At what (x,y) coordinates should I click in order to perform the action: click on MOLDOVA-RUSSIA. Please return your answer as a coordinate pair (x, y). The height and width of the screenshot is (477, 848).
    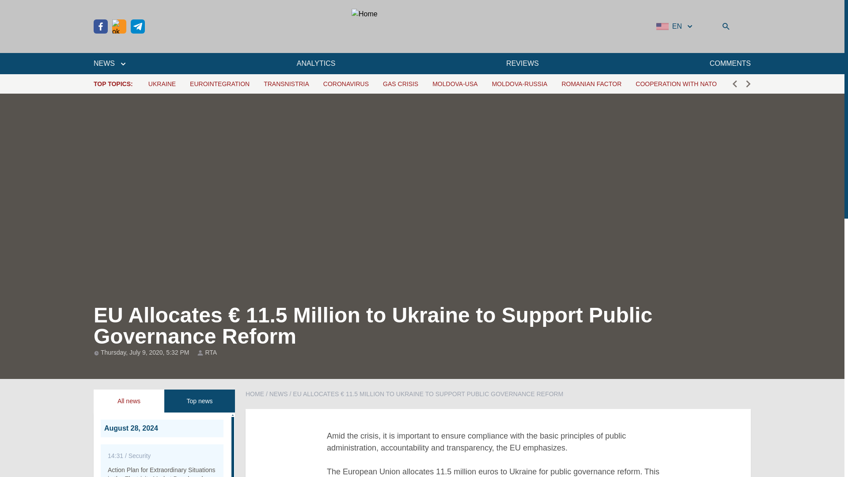
    Looking at the image, I should click on (519, 84).